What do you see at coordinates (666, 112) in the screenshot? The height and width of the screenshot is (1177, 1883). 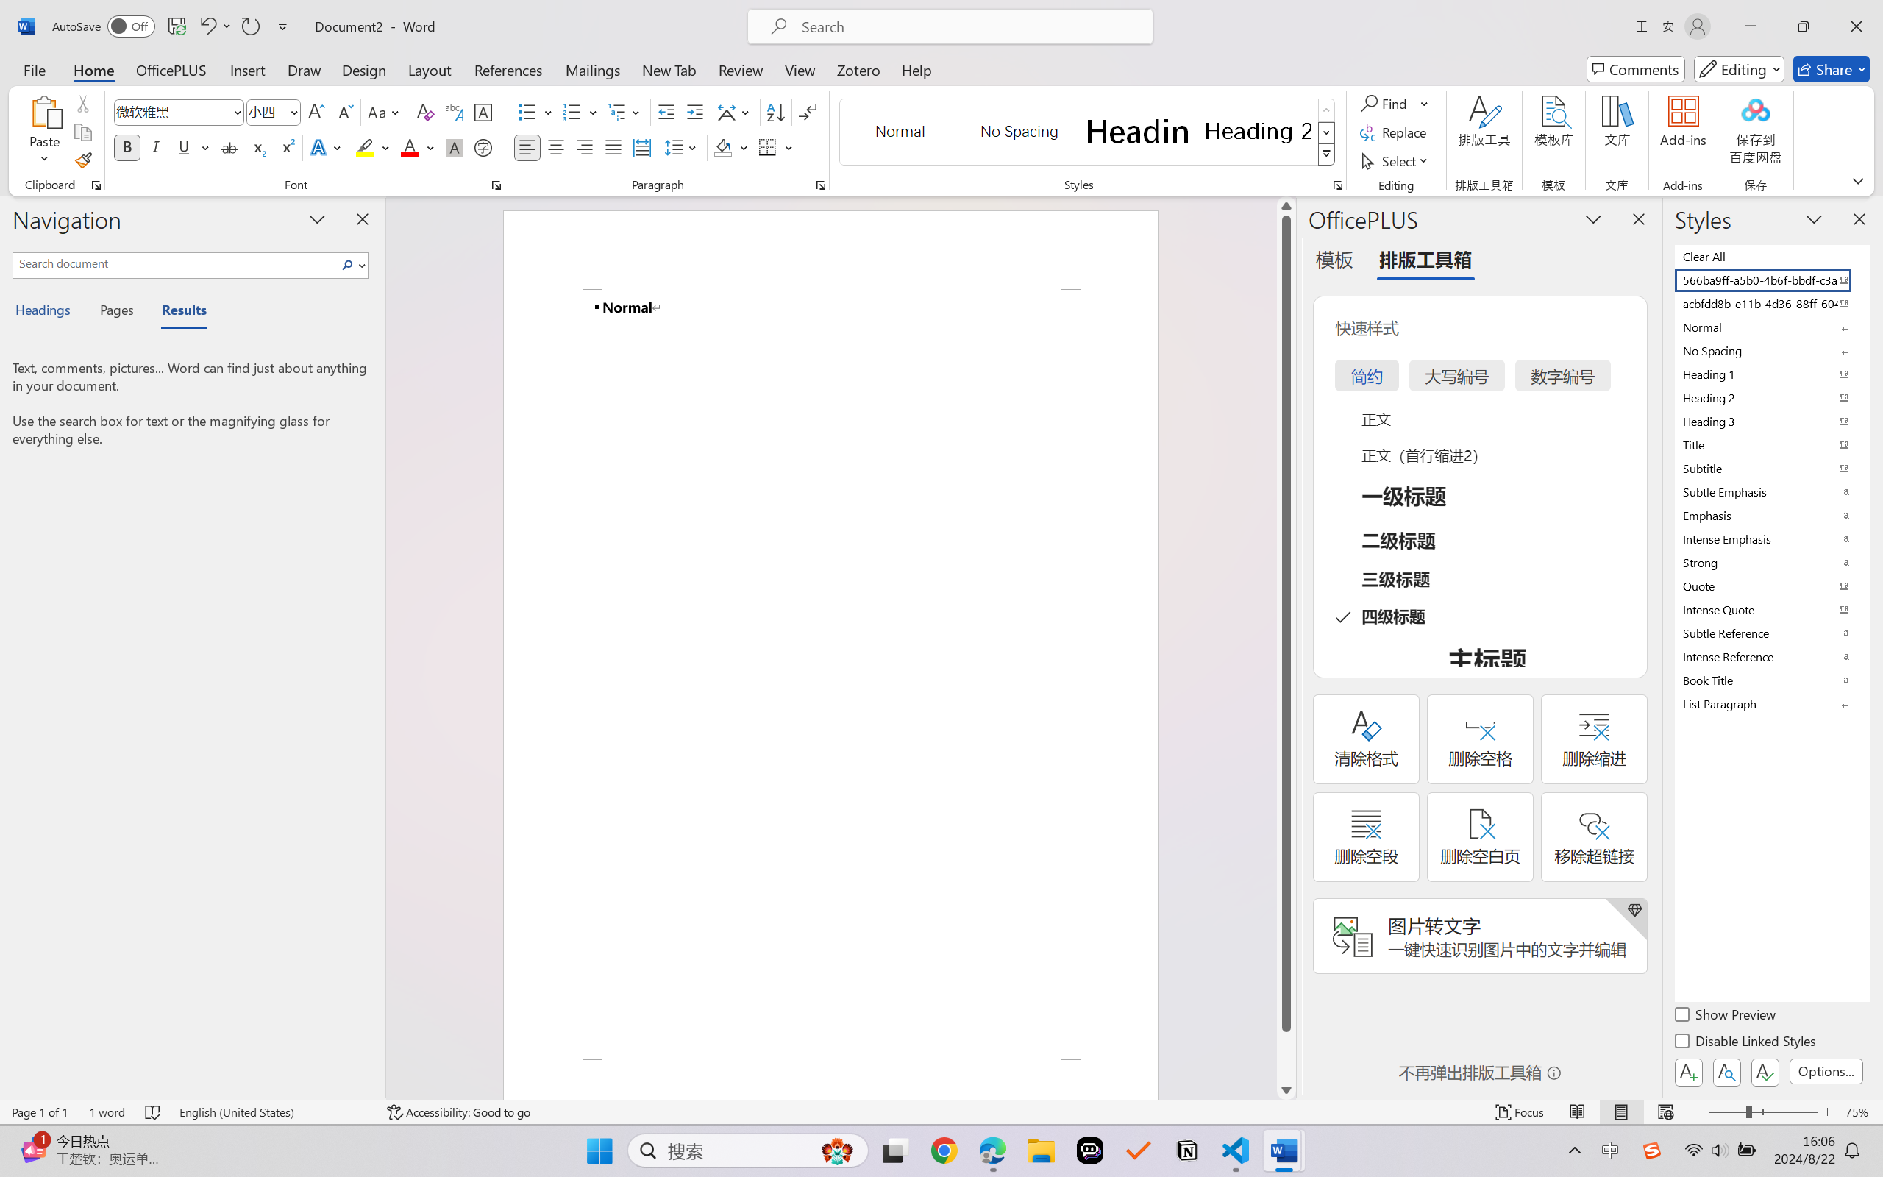 I see `Decrease Indent` at bounding box center [666, 112].